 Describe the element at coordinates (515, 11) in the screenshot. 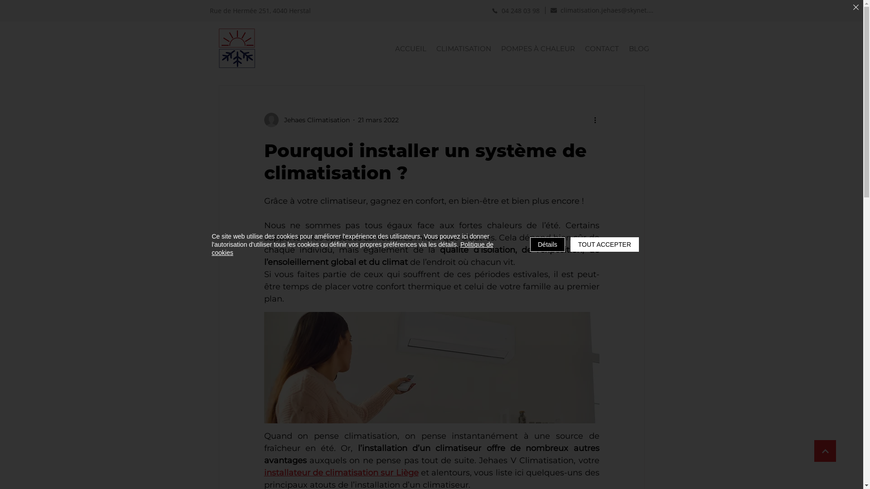

I see `04 248 03 98` at that location.